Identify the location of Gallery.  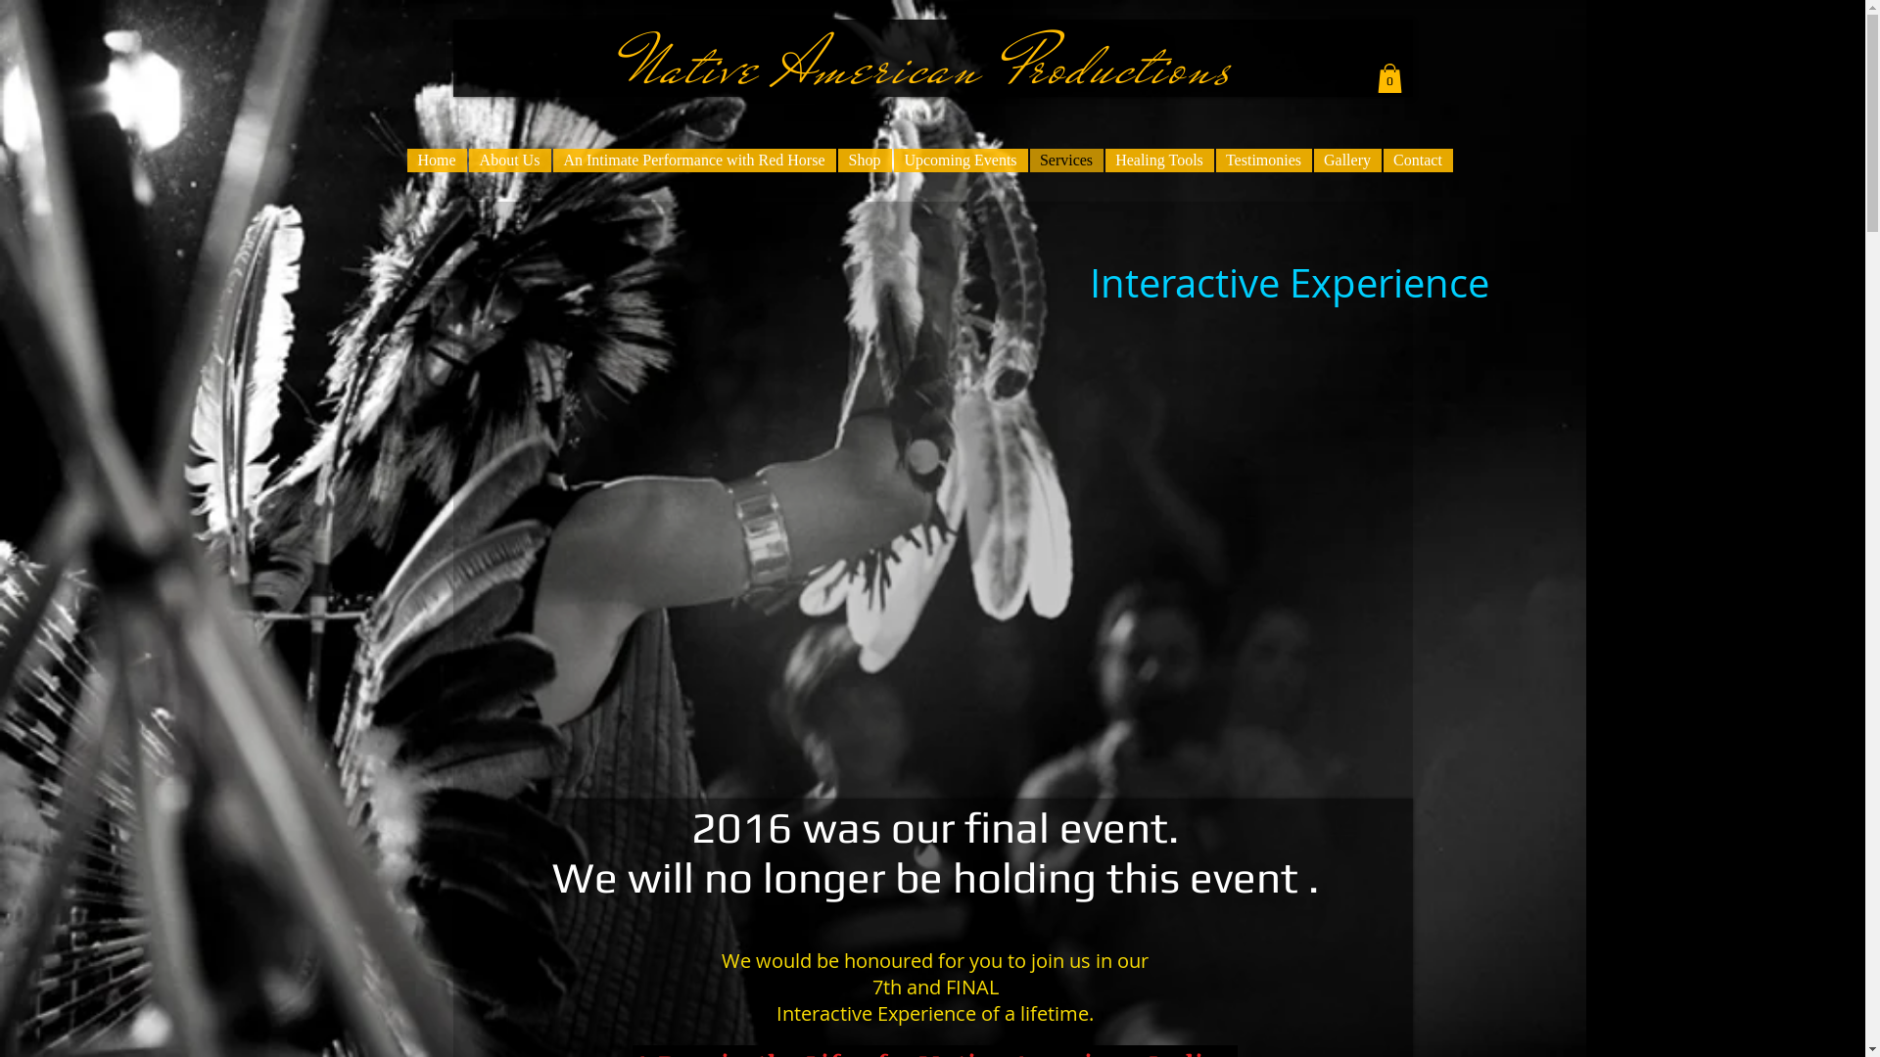
(1347, 161).